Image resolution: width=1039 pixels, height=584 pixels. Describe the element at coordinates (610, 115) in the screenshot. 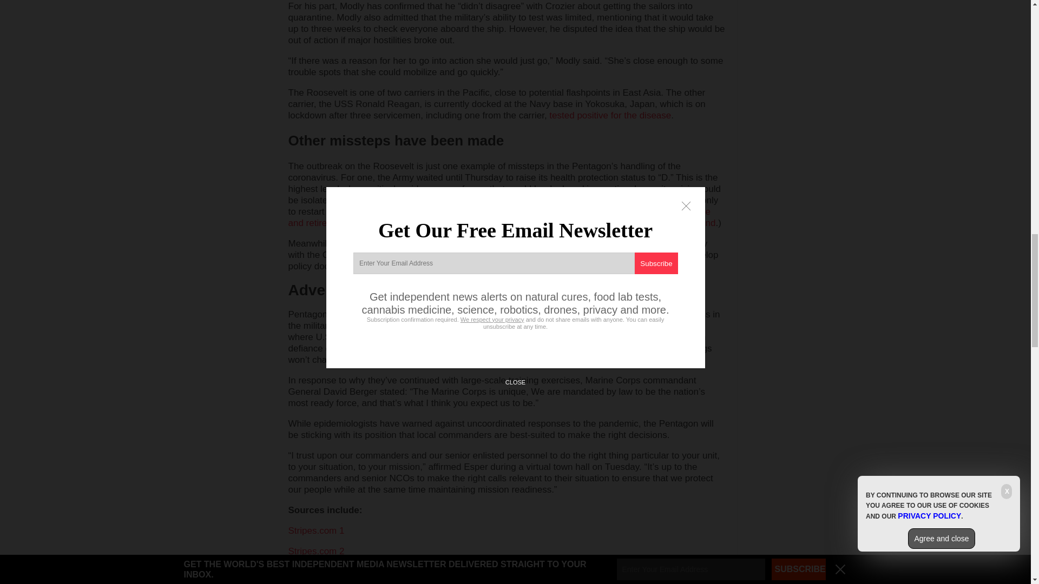

I see `tested positive for the disease` at that location.